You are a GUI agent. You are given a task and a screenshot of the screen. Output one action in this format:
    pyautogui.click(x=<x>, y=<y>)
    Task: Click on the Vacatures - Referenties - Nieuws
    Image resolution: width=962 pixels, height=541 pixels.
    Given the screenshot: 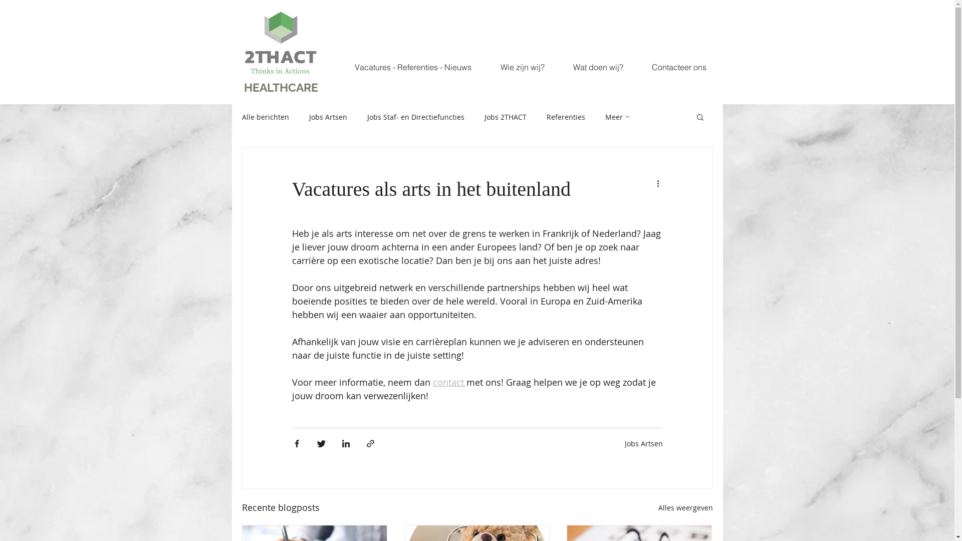 What is the action you would take?
    pyautogui.click(x=412, y=67)
    